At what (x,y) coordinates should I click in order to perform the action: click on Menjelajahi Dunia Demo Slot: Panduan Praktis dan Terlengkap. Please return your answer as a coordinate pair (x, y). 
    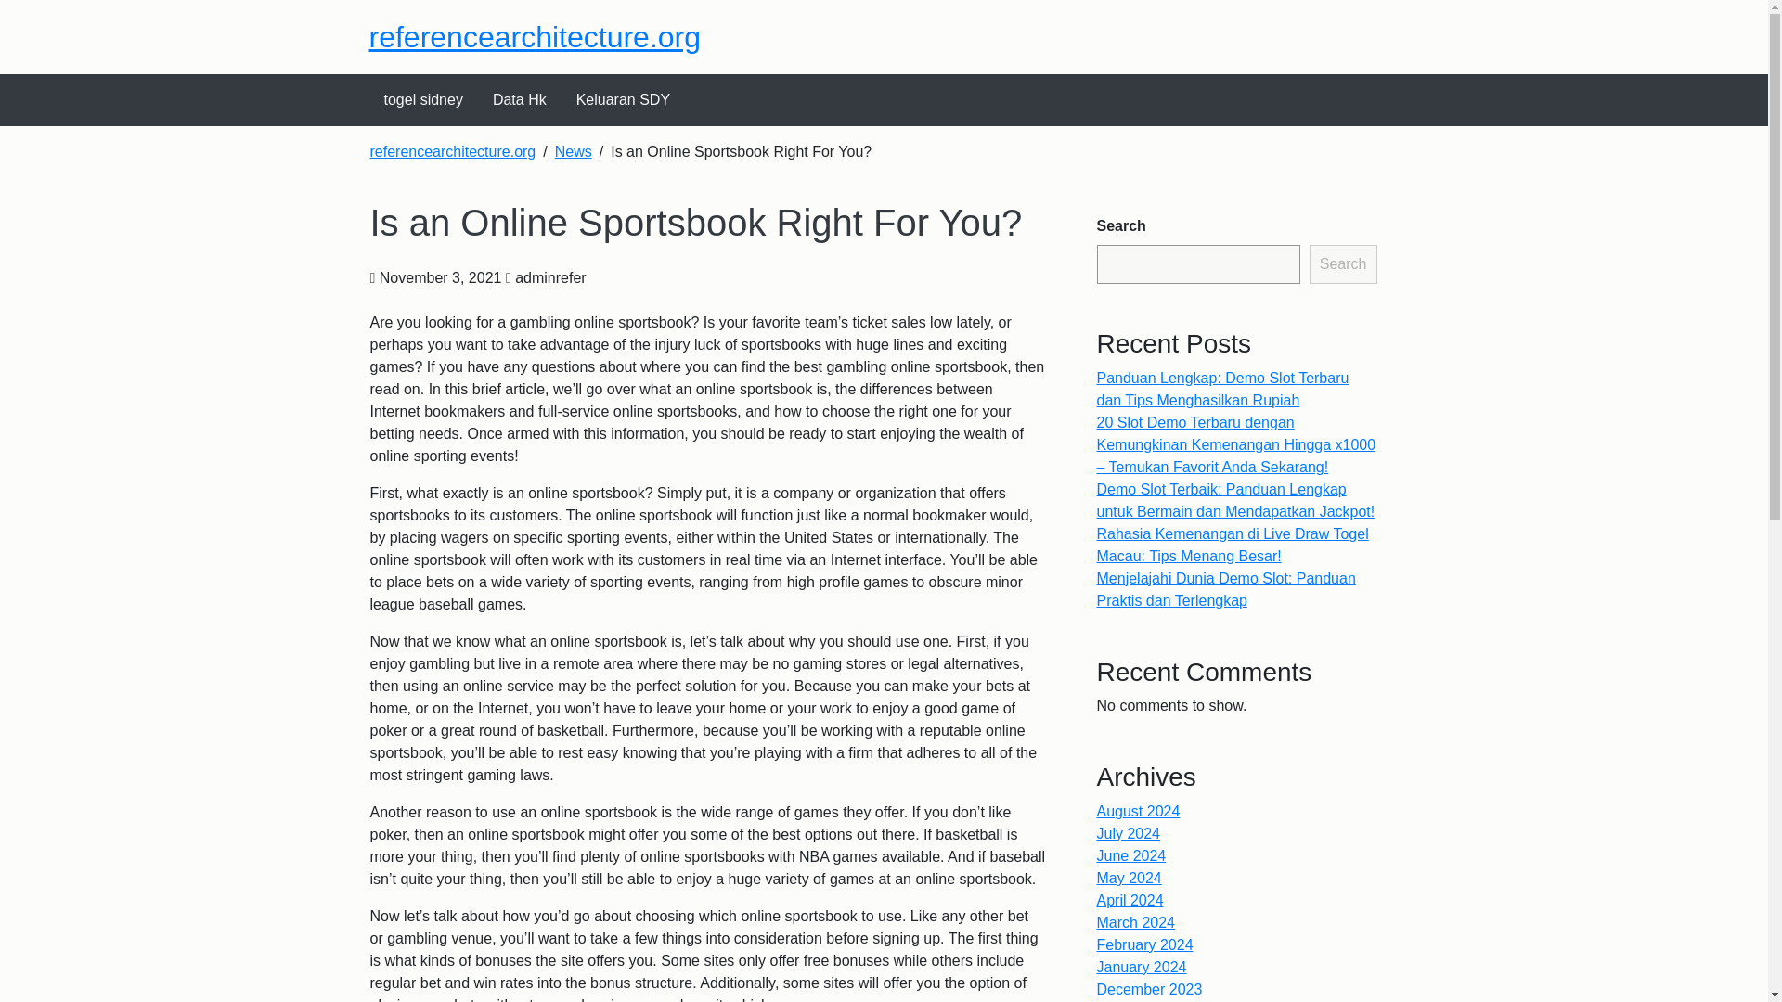
    Looking at the image, I should click on (1227, 588).